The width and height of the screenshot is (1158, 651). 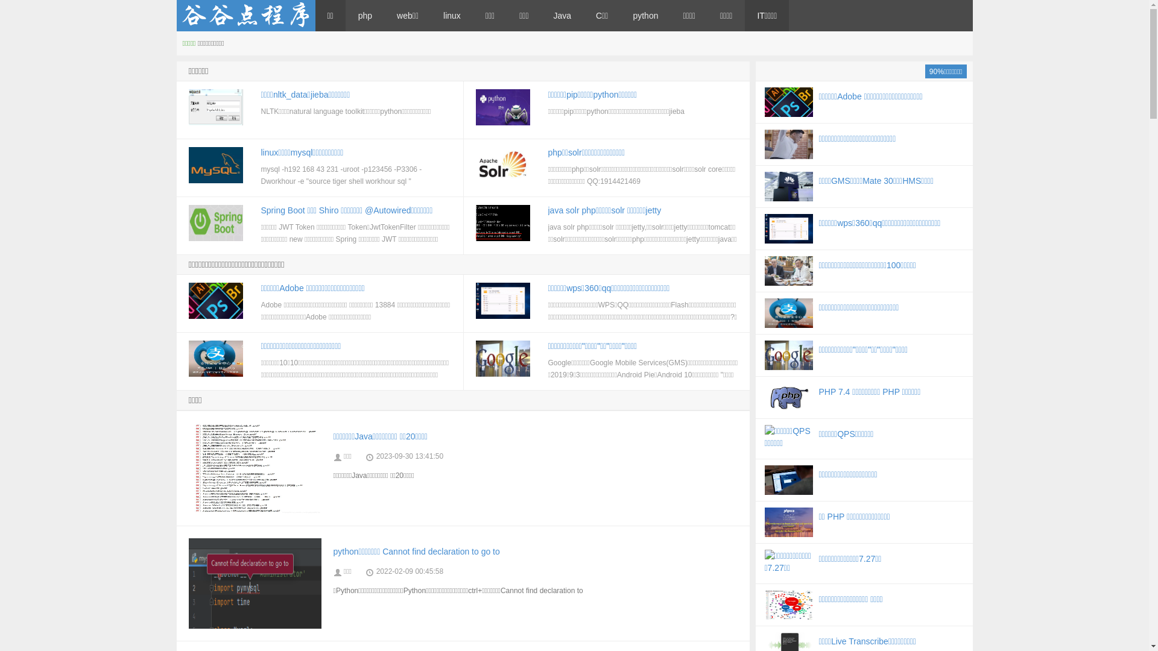 I want to click on python, so click(x=645, y=16).